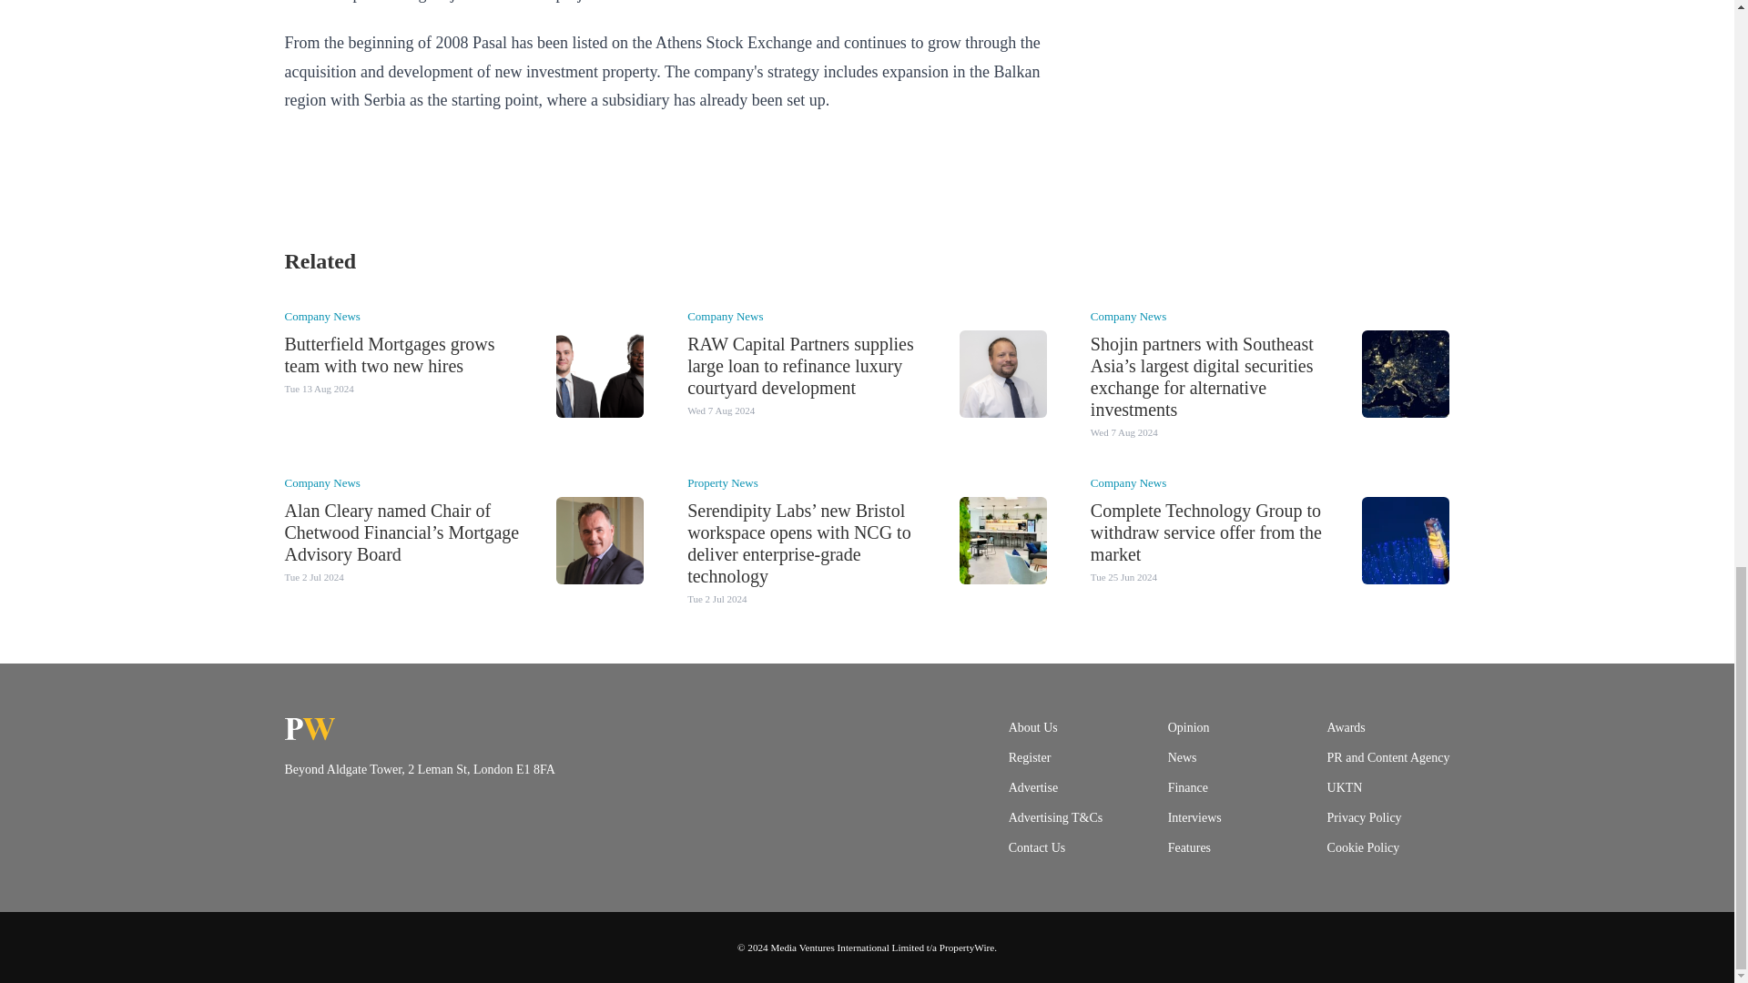  I want to click on Company News, so click(725, 317).